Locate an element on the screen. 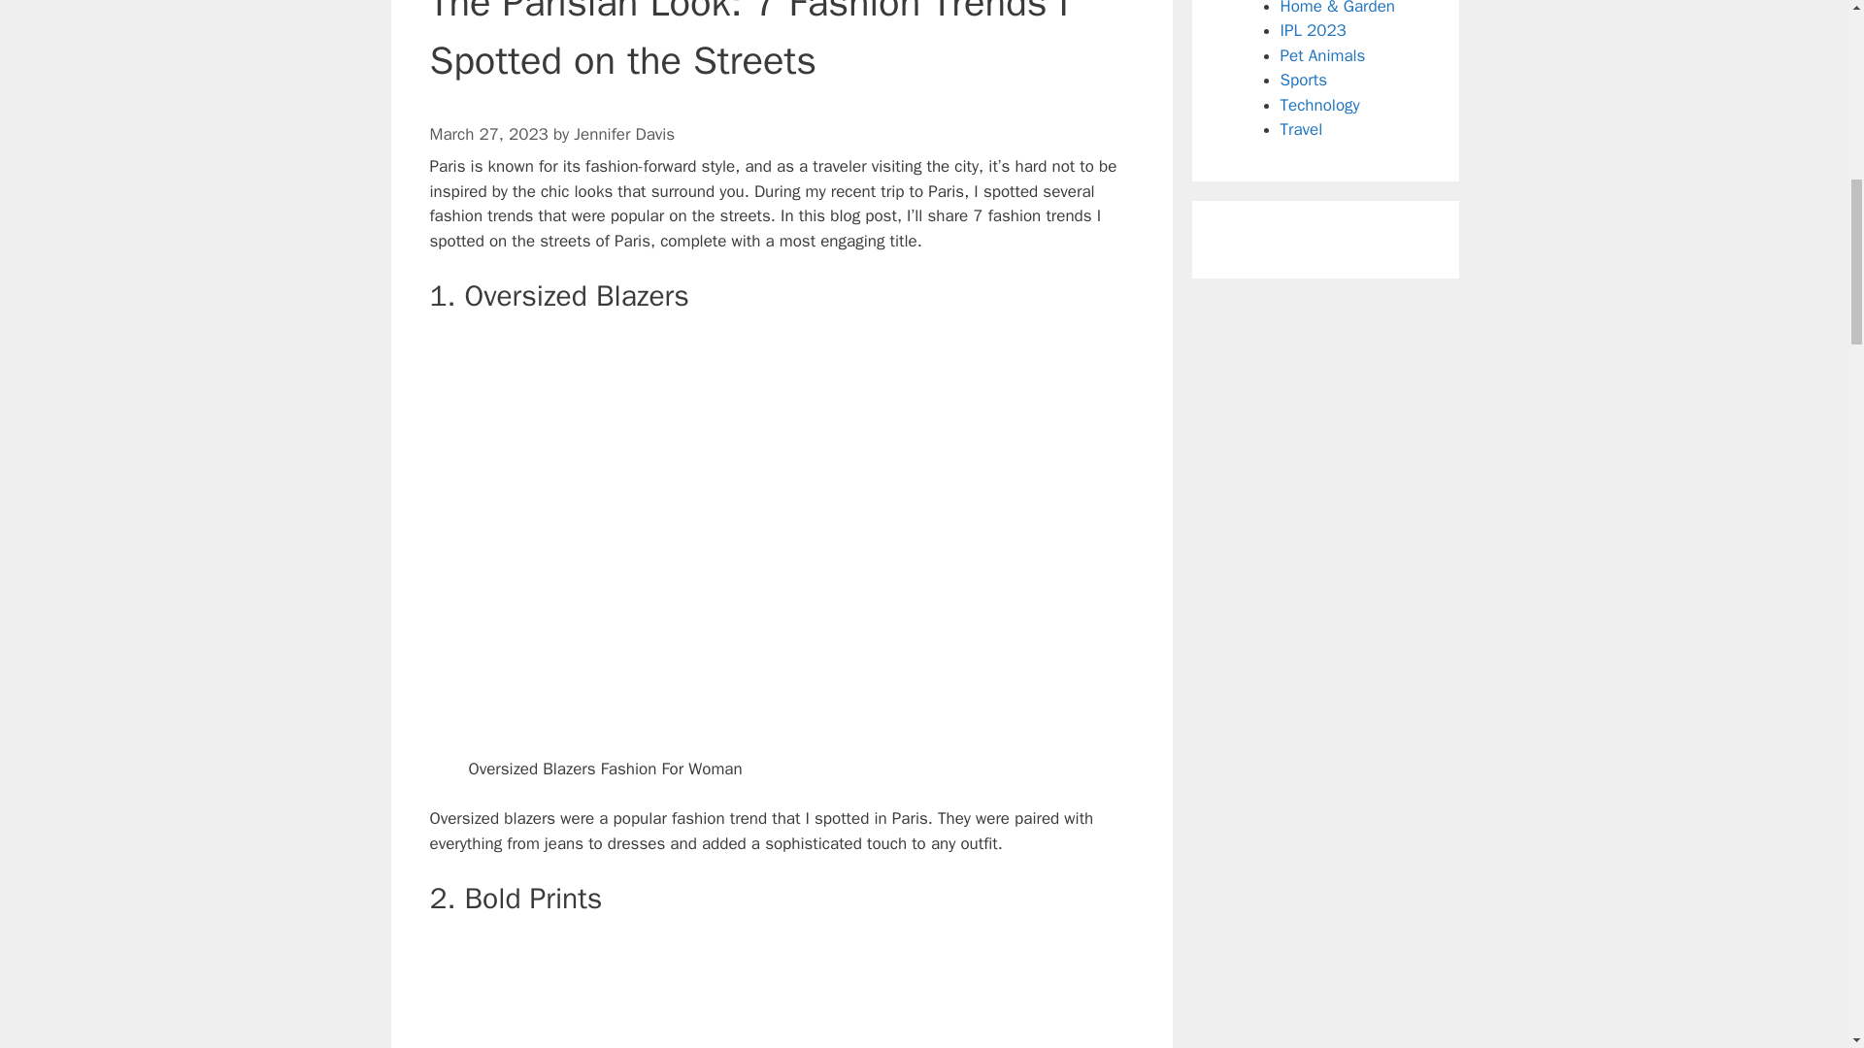 The width and height of the screenshot is (1864, 1048). Travel is located at coordinates (1300, 129).